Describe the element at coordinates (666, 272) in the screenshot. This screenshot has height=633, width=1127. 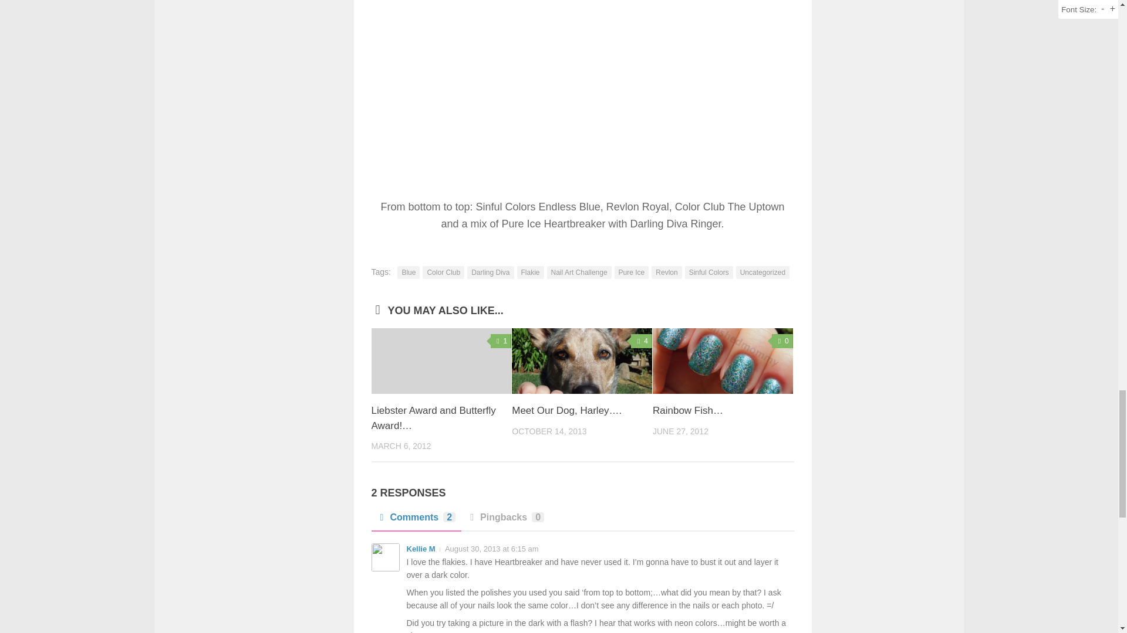
I see `Revlon` at that location.